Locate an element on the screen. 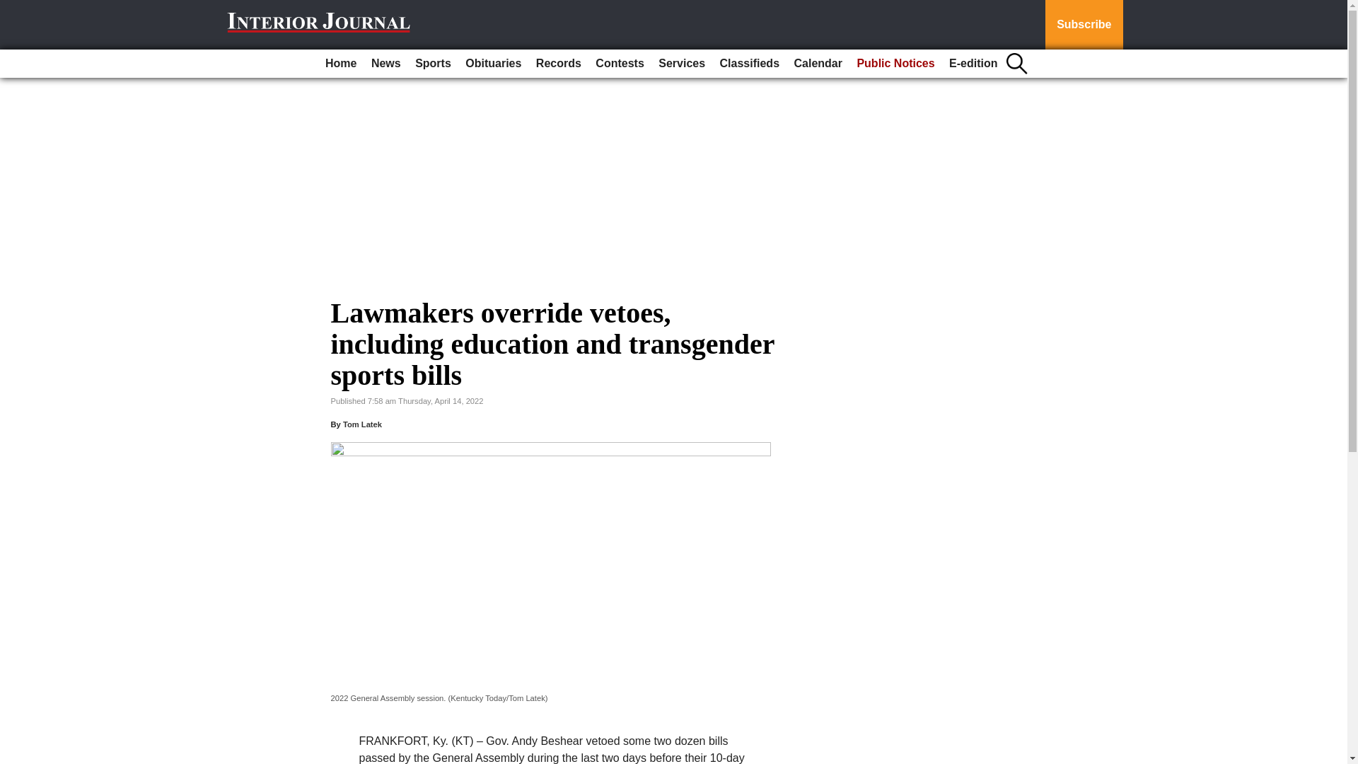  Calendar is located at coordinates (818, 64).